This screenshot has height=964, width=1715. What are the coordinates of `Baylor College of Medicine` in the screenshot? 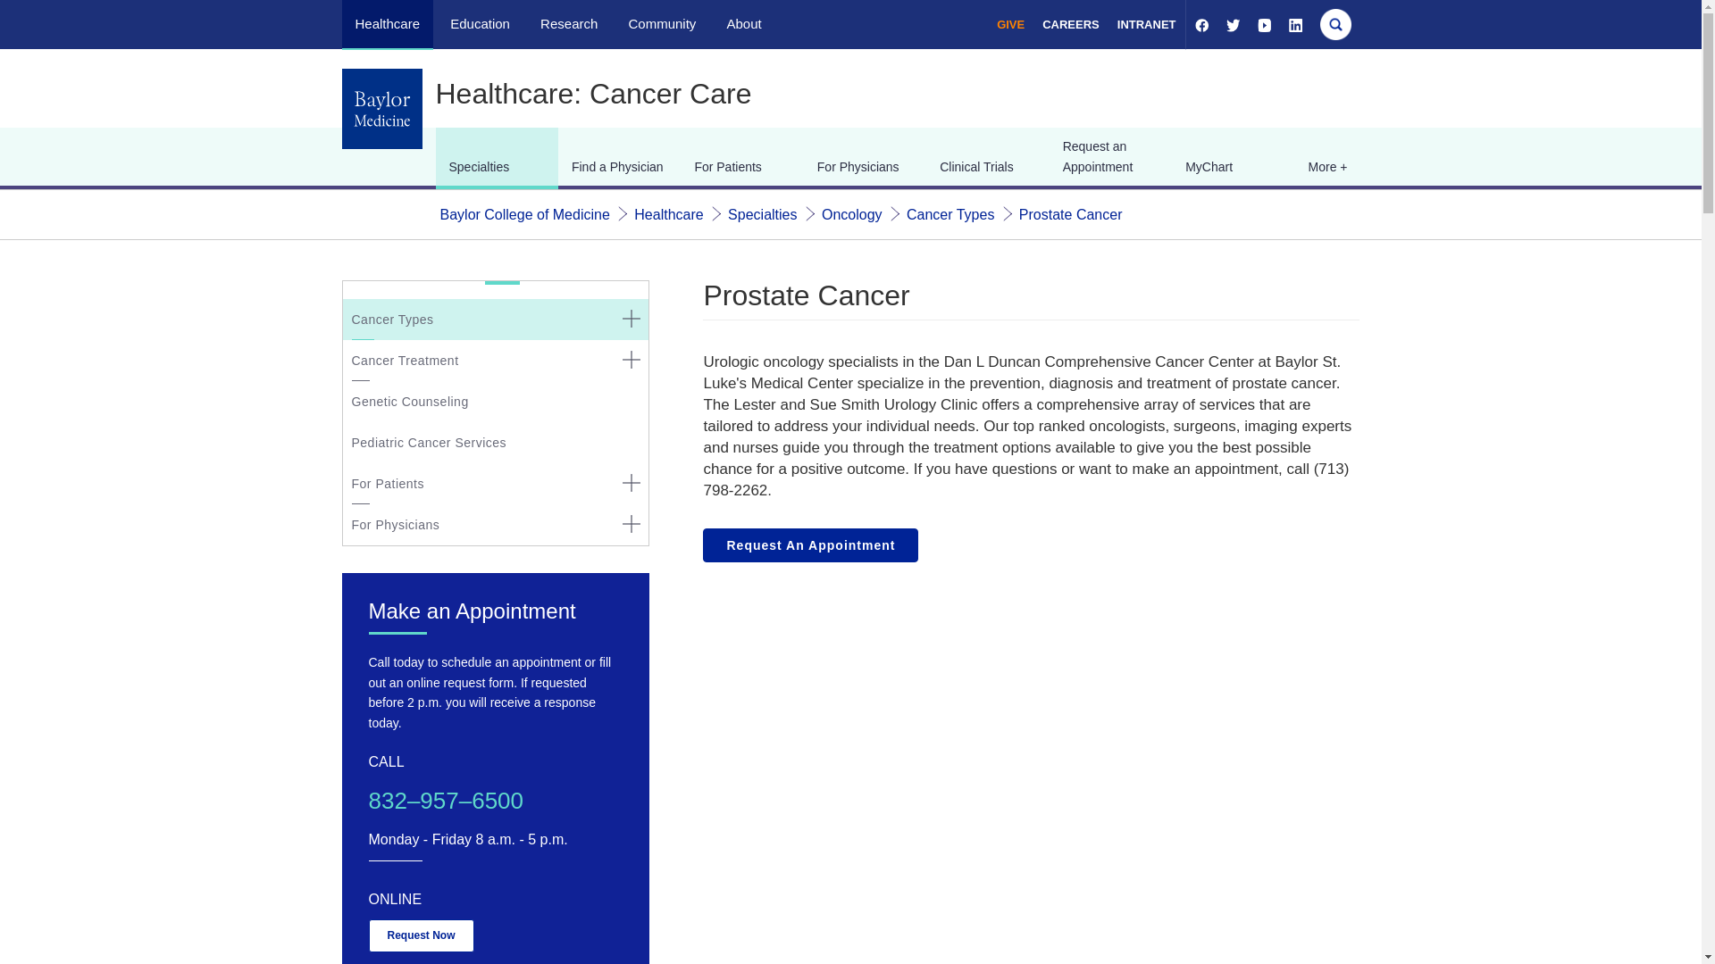 It's located at (523, 214).